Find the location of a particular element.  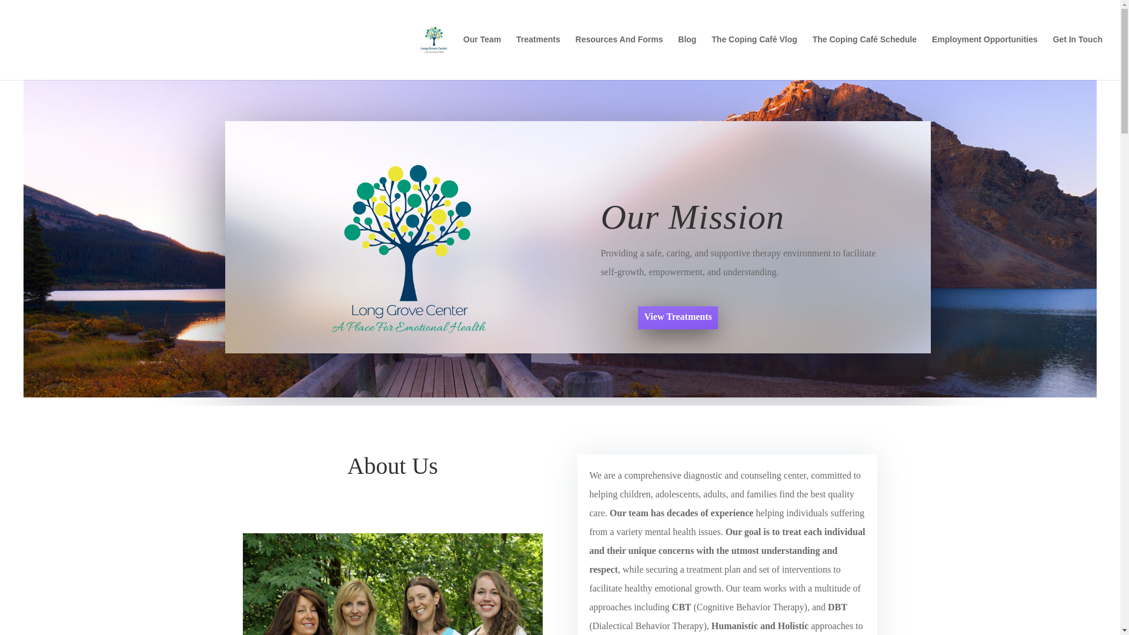

Blog is located at coordinates (687, 52).